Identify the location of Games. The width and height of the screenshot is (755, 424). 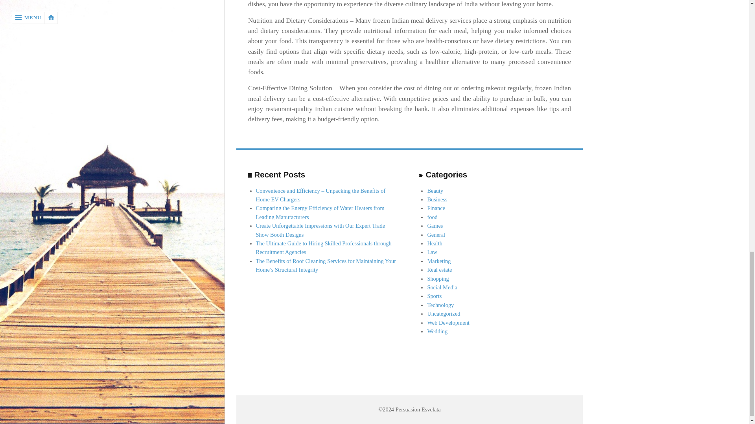
(435, 226).